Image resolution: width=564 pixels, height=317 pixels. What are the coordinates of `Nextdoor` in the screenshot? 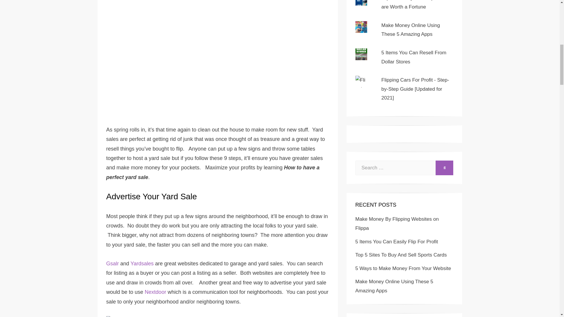 It's located at (156, 292).